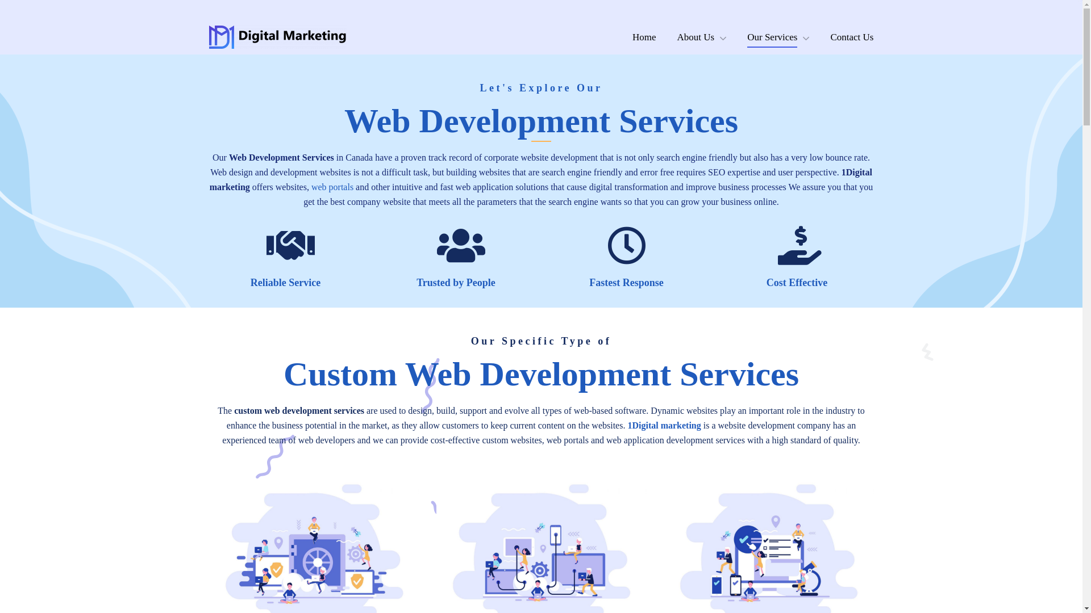  I want to click on Web Development Services | 1Digital Marketing, so click(994, 232).